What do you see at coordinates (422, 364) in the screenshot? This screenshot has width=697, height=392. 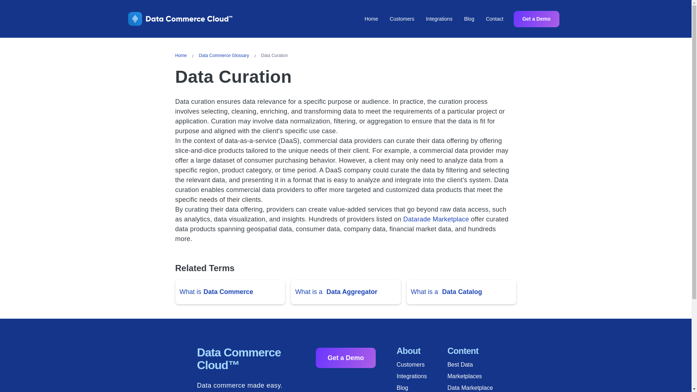 I see `Customers` at bounding box center [422, 364].